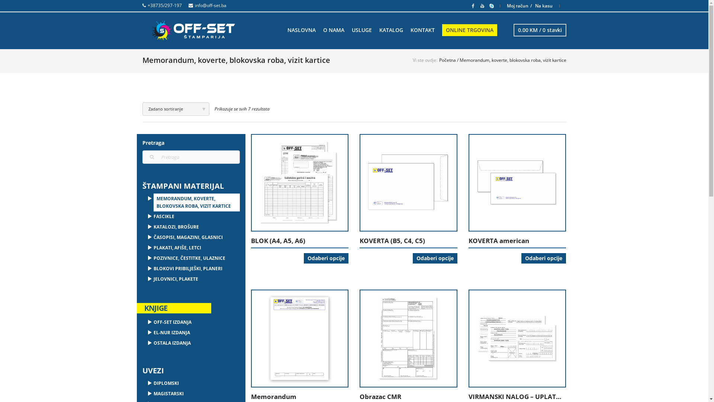 This screenshot has height=402, width=714. I want to click on EL-NUR IZDANJA, so click(196, 333).